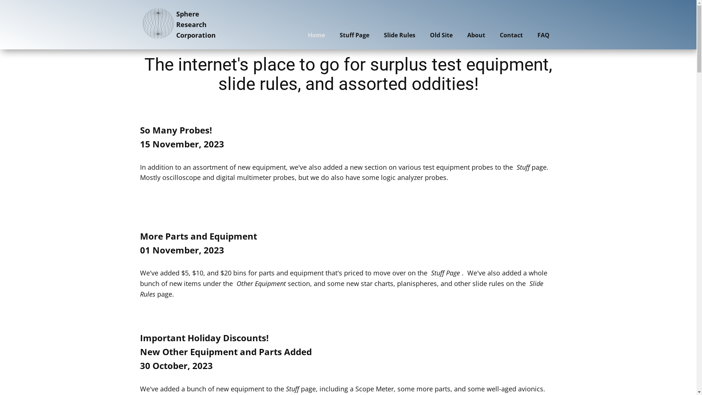  I want to click on About, so click(476, 35).